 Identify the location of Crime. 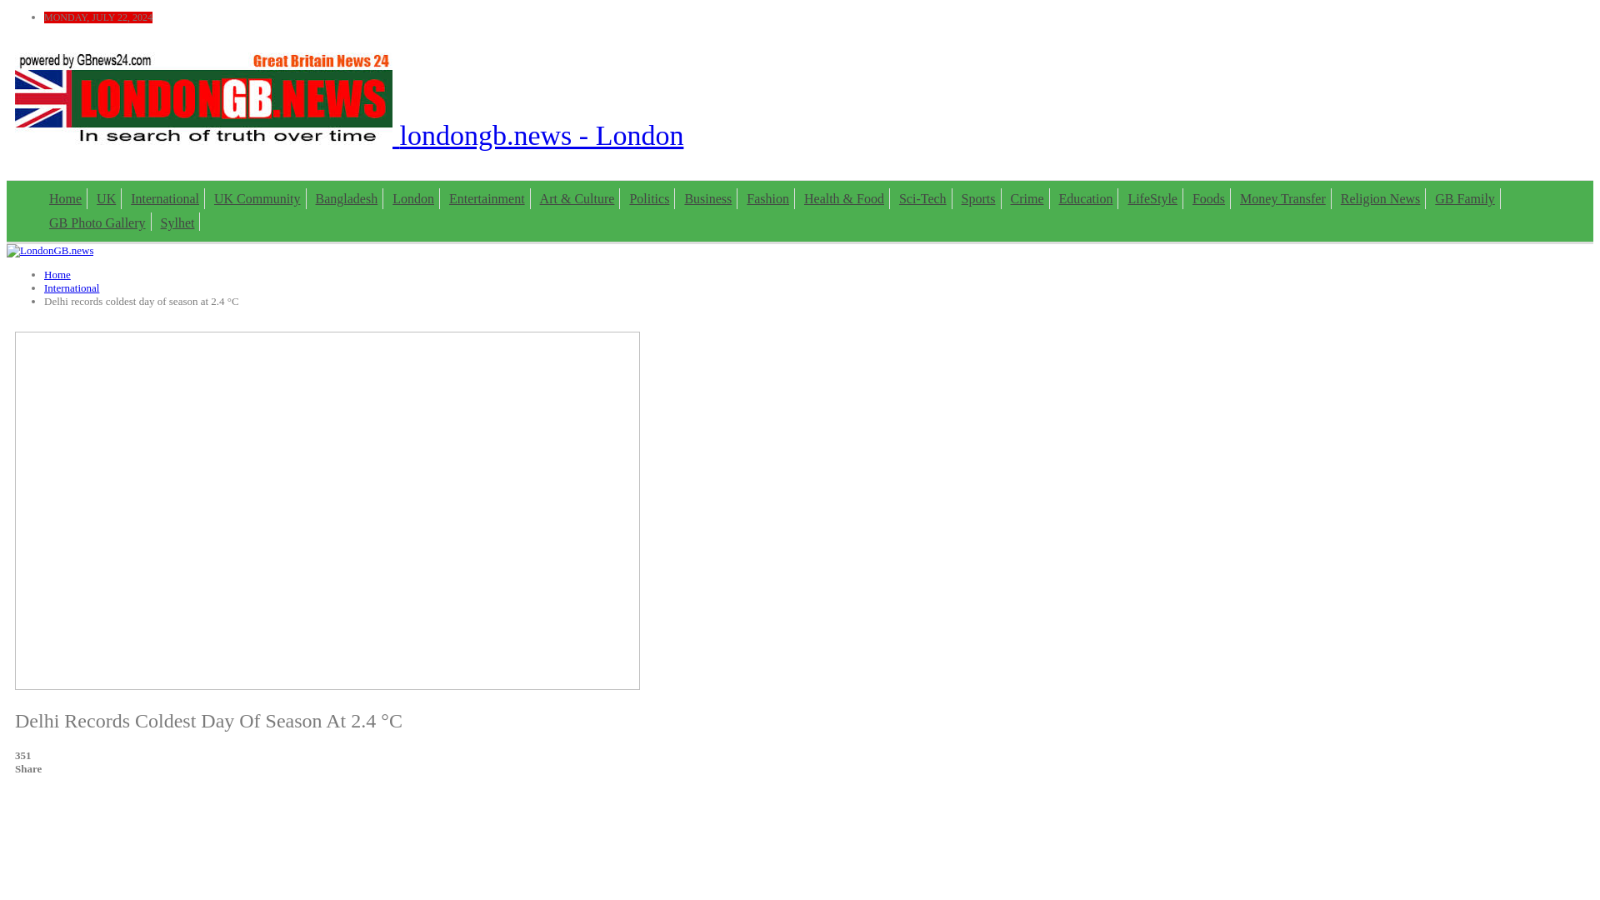
(1027, 198).